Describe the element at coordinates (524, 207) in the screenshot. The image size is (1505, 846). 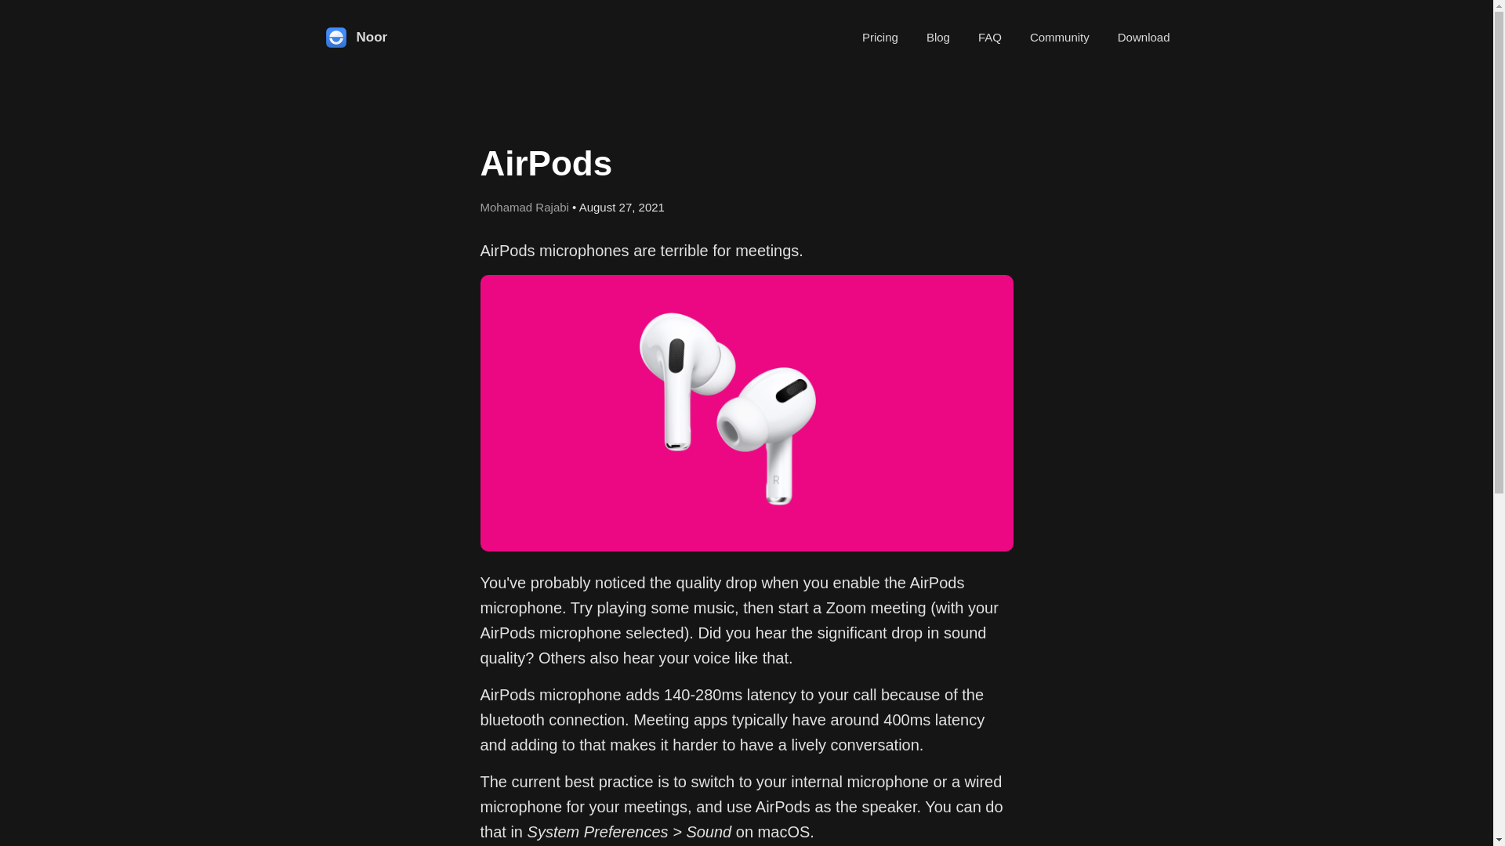
I see `Mohamad Rajabi` at that location.